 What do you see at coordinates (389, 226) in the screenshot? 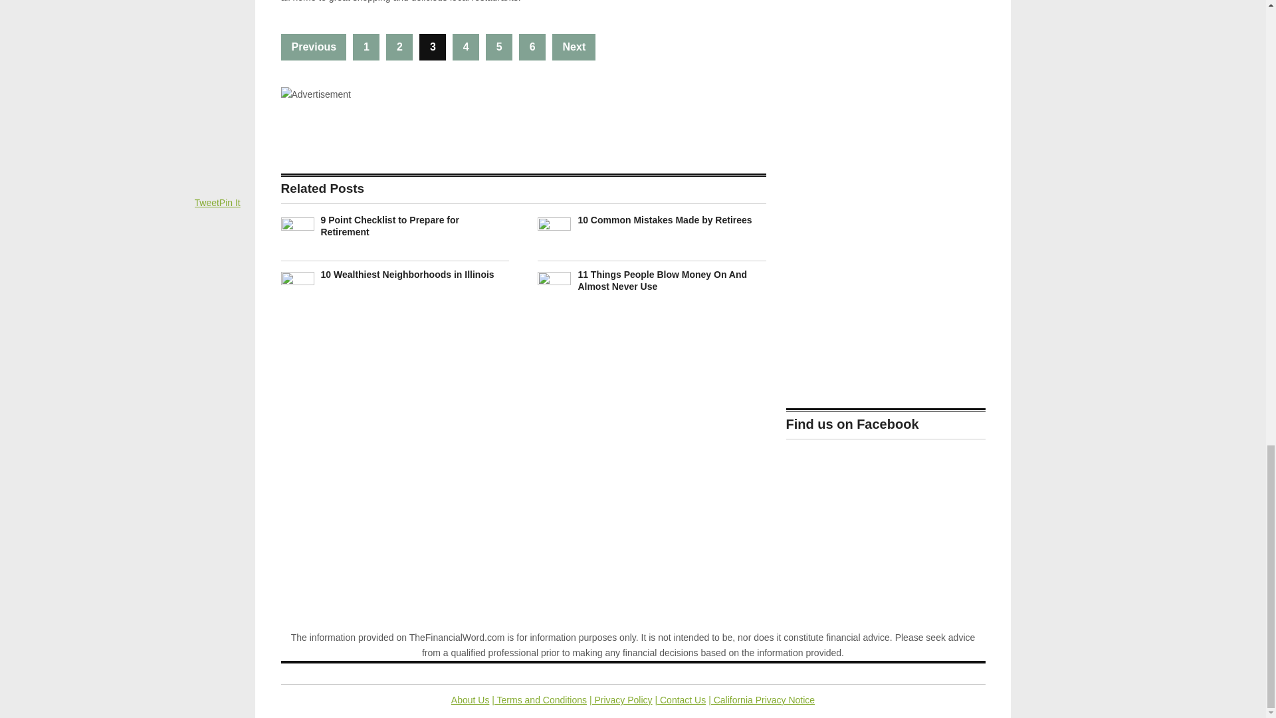
I see `9 Point Checklist to Prepare for Retirement` at bounding box center [389, 226].